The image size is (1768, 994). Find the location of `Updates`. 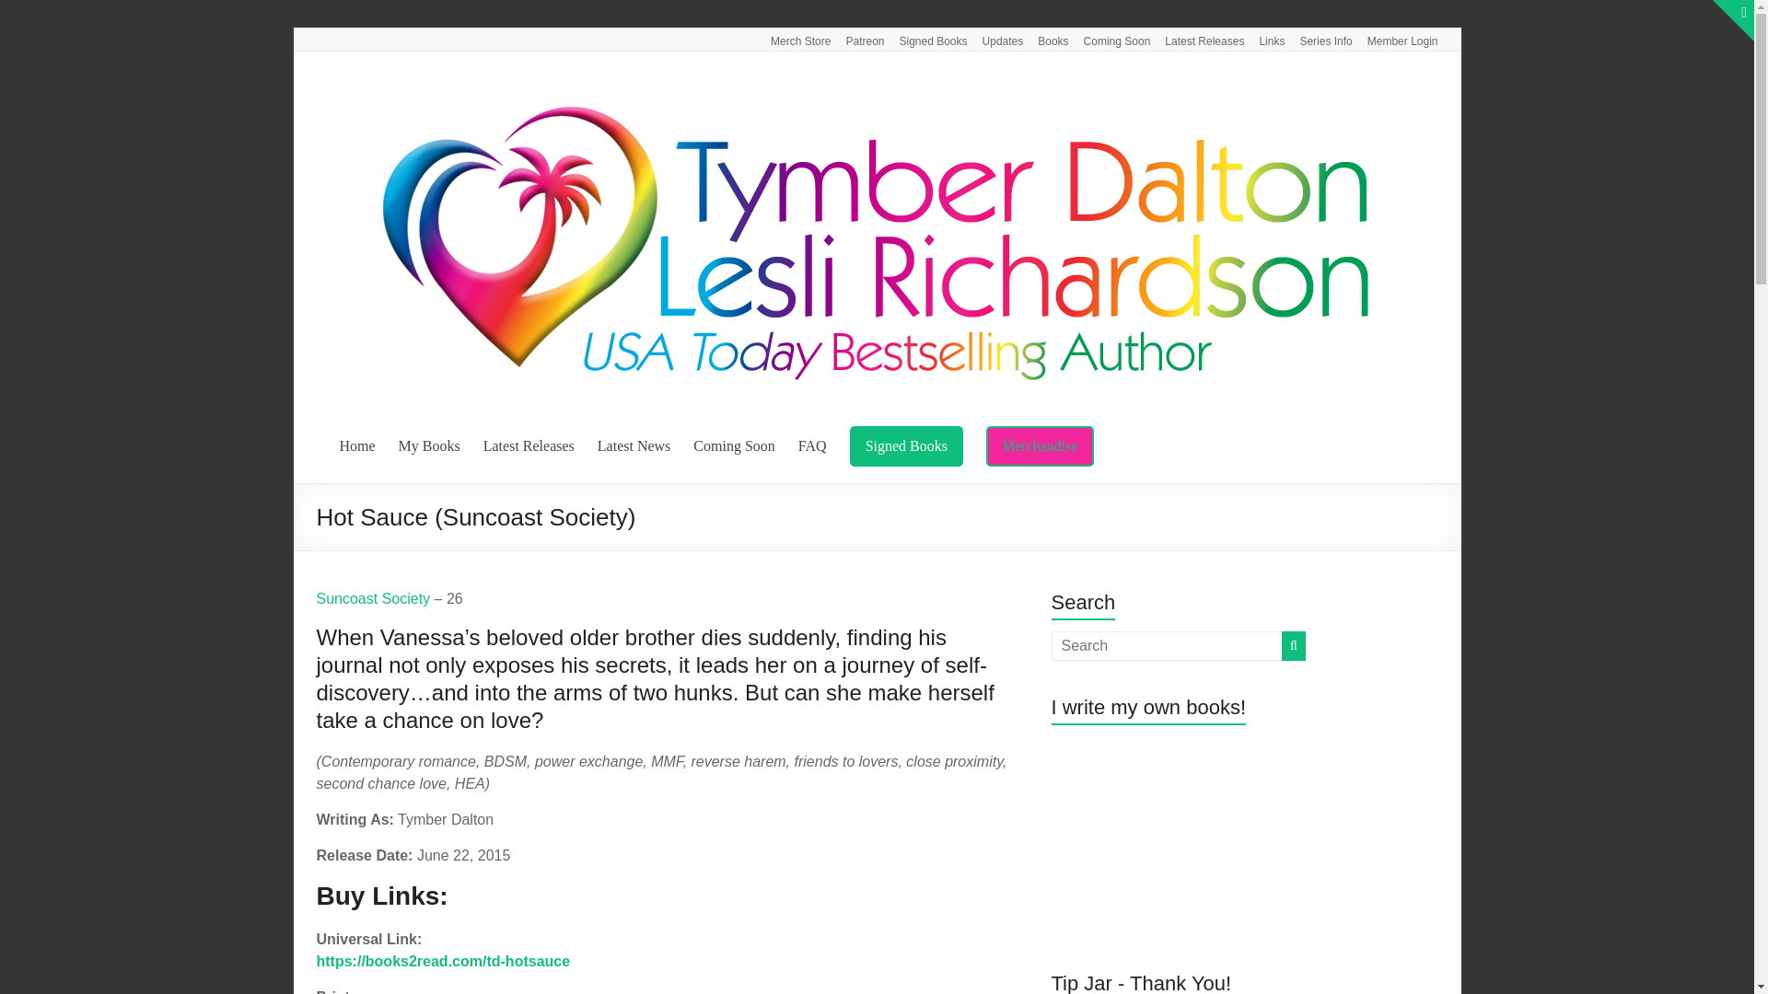

Updates is located at coordinates (994, 39).